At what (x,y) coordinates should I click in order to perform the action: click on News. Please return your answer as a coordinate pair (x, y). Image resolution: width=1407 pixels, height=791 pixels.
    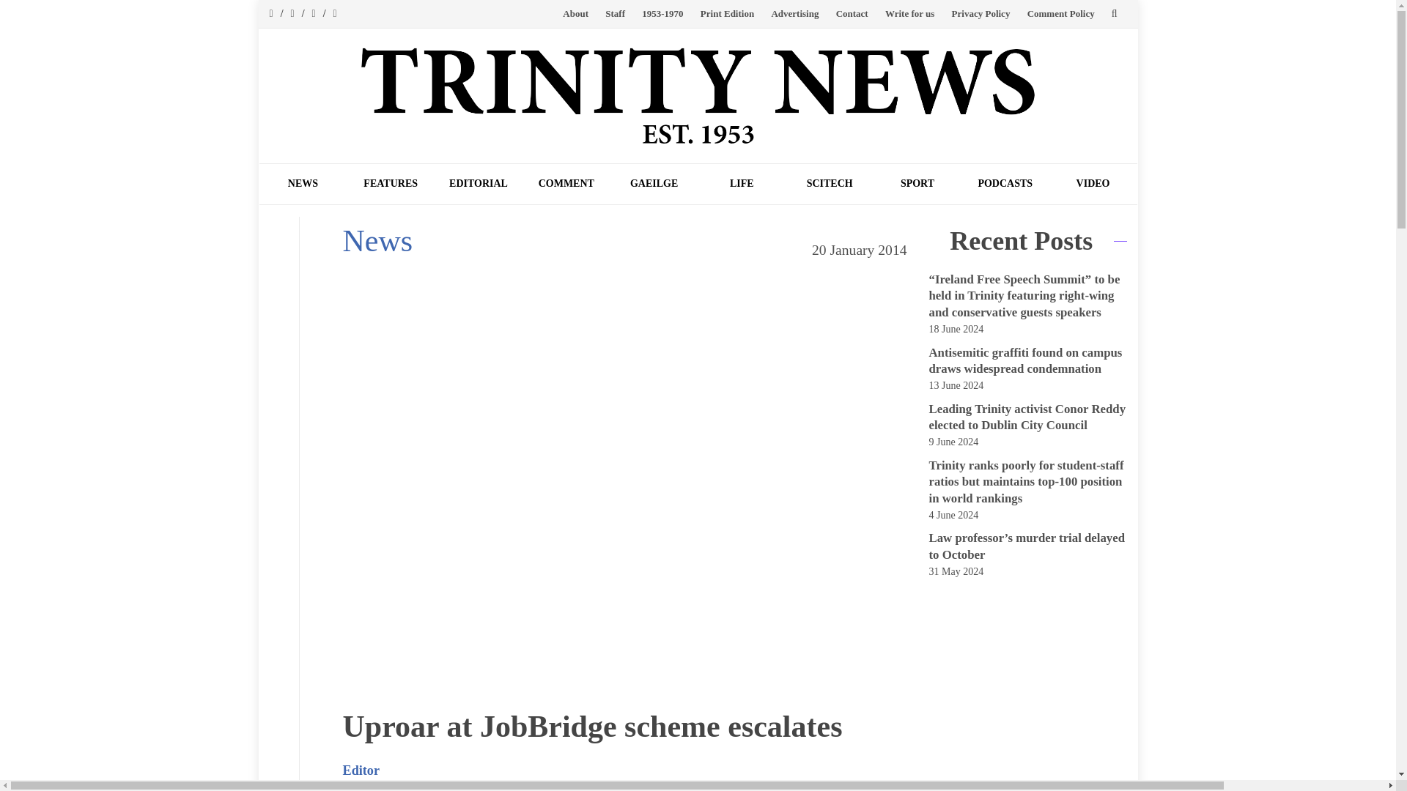
    Looking at the image, I should click on (378, 240).